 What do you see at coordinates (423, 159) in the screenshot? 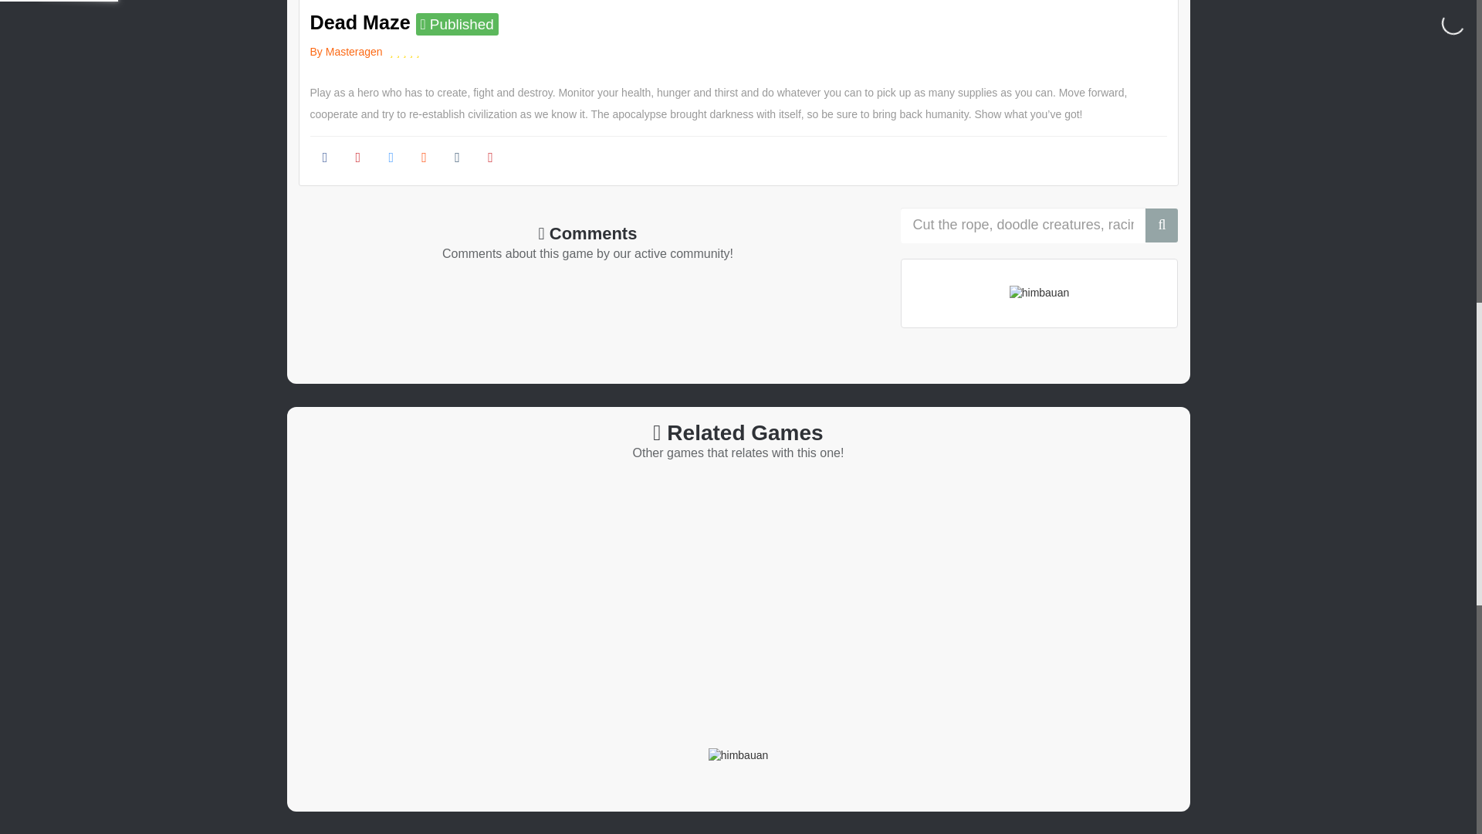
I see `Tweet this game` at bounding box center [423, 159].